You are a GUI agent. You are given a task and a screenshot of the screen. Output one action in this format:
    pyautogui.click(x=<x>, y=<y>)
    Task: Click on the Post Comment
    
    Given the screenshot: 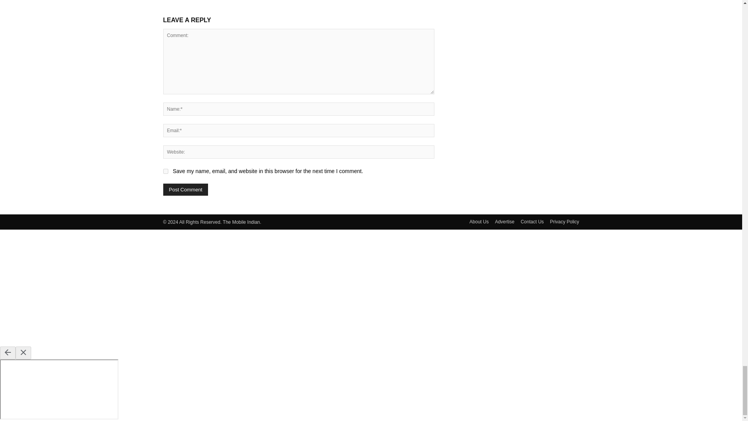 What is the action you would take?
    pyautogui.click(x=185, y=189)
    